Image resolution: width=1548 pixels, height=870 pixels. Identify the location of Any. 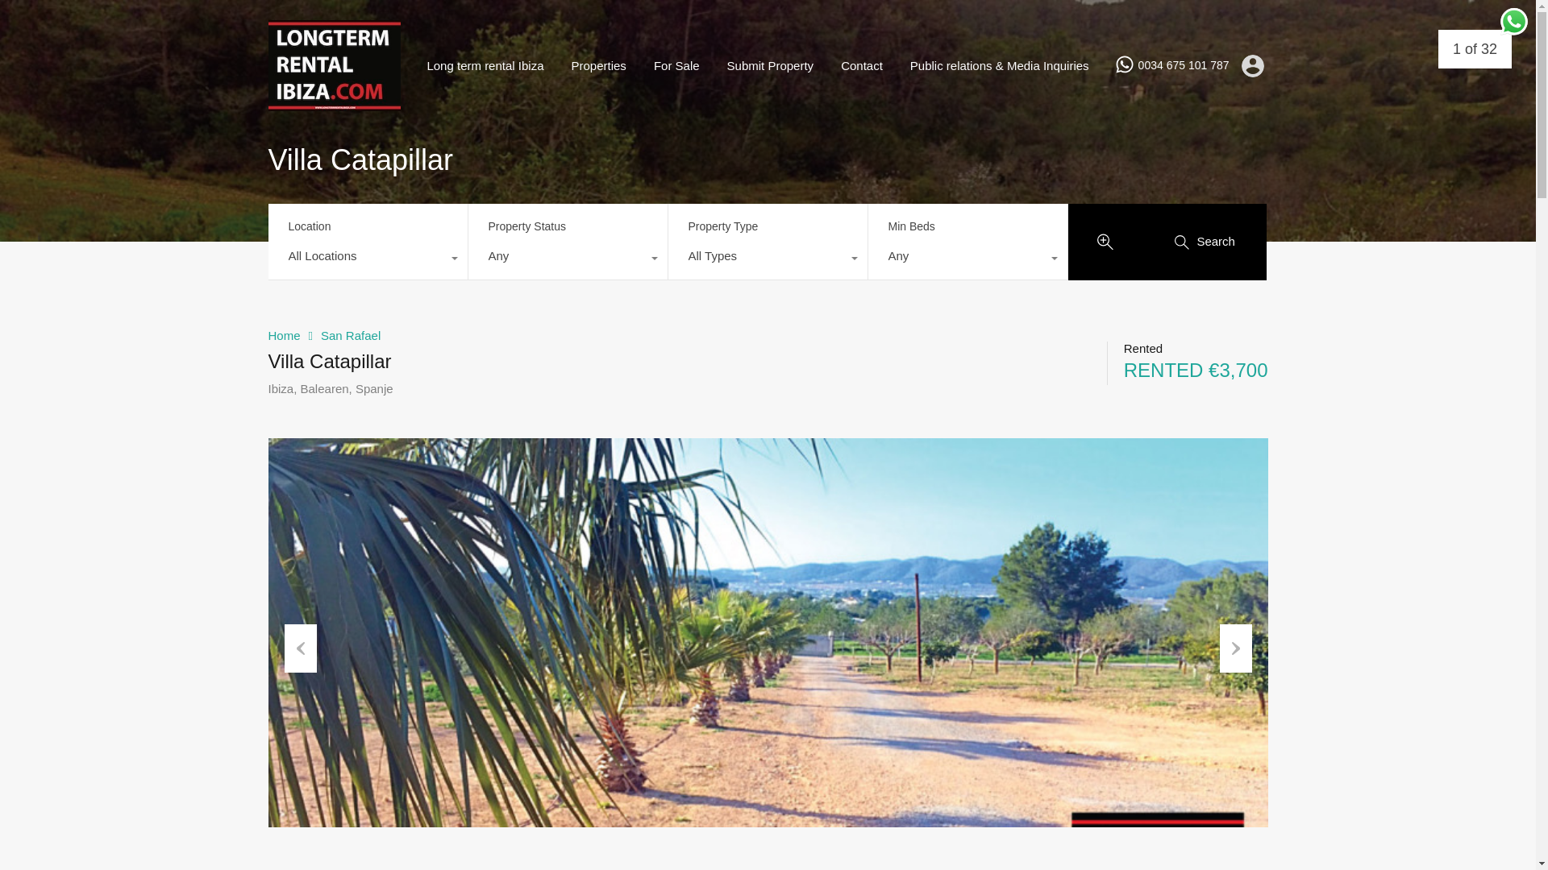
(966, 259).